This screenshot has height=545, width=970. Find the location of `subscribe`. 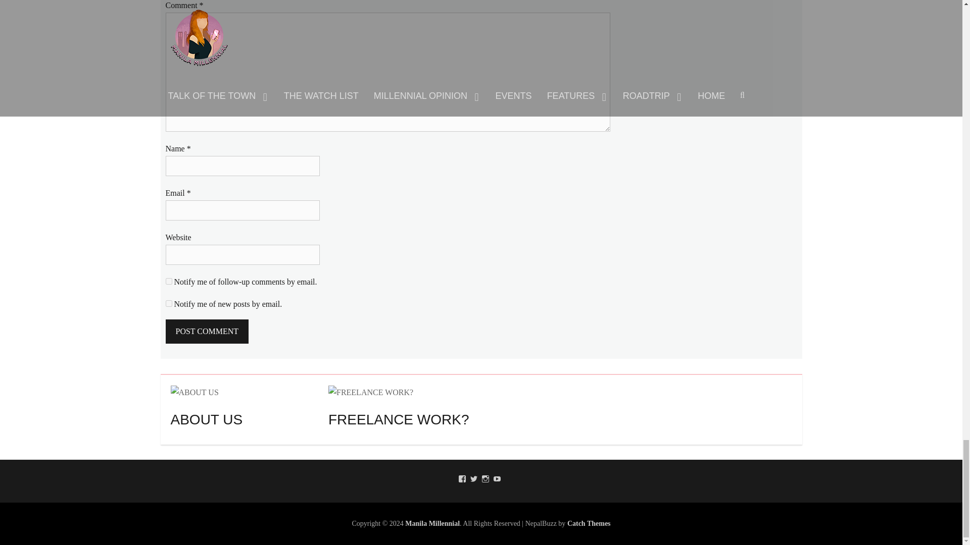

subscribe is located at coordinates (169, 281).